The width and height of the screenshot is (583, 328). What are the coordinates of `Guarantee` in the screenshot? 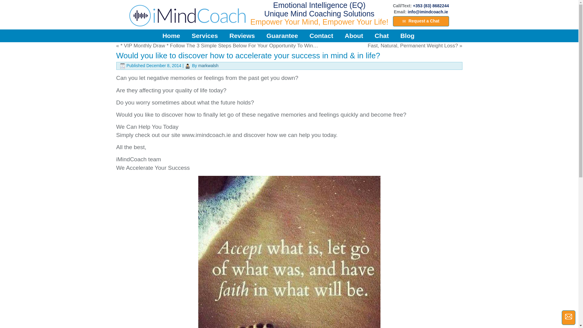 It's located at (282, 36).